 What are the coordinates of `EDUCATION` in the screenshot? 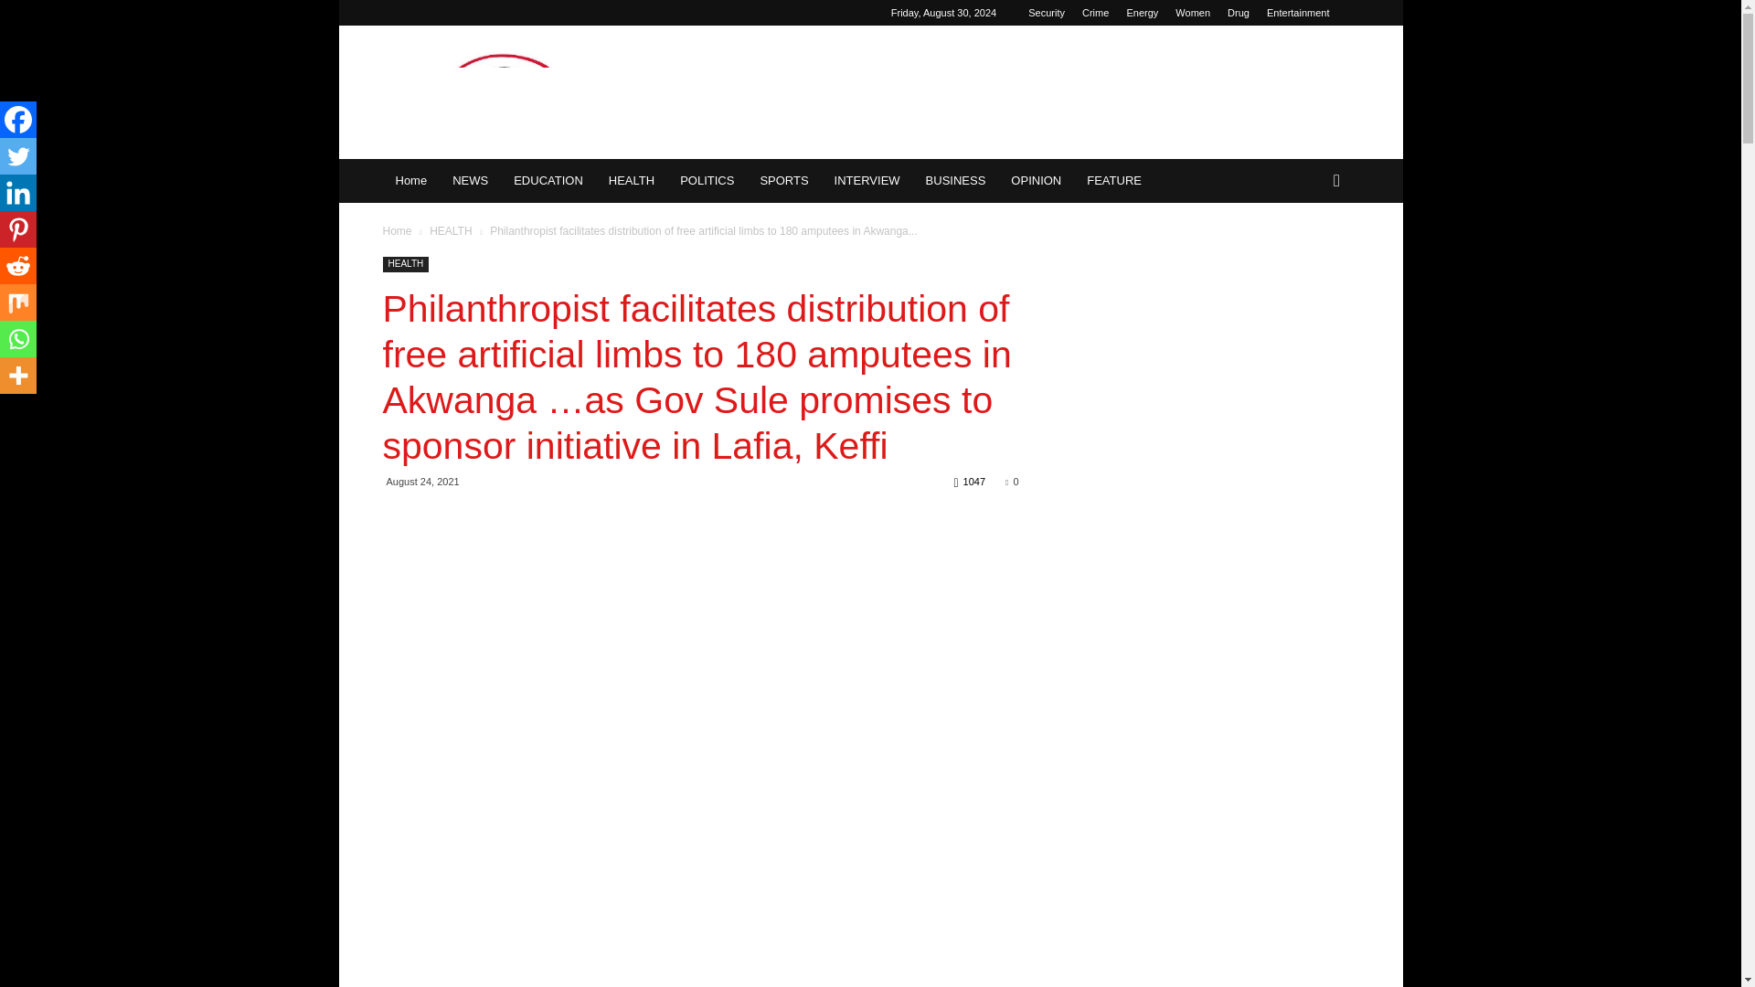 It's located at (548, 181).